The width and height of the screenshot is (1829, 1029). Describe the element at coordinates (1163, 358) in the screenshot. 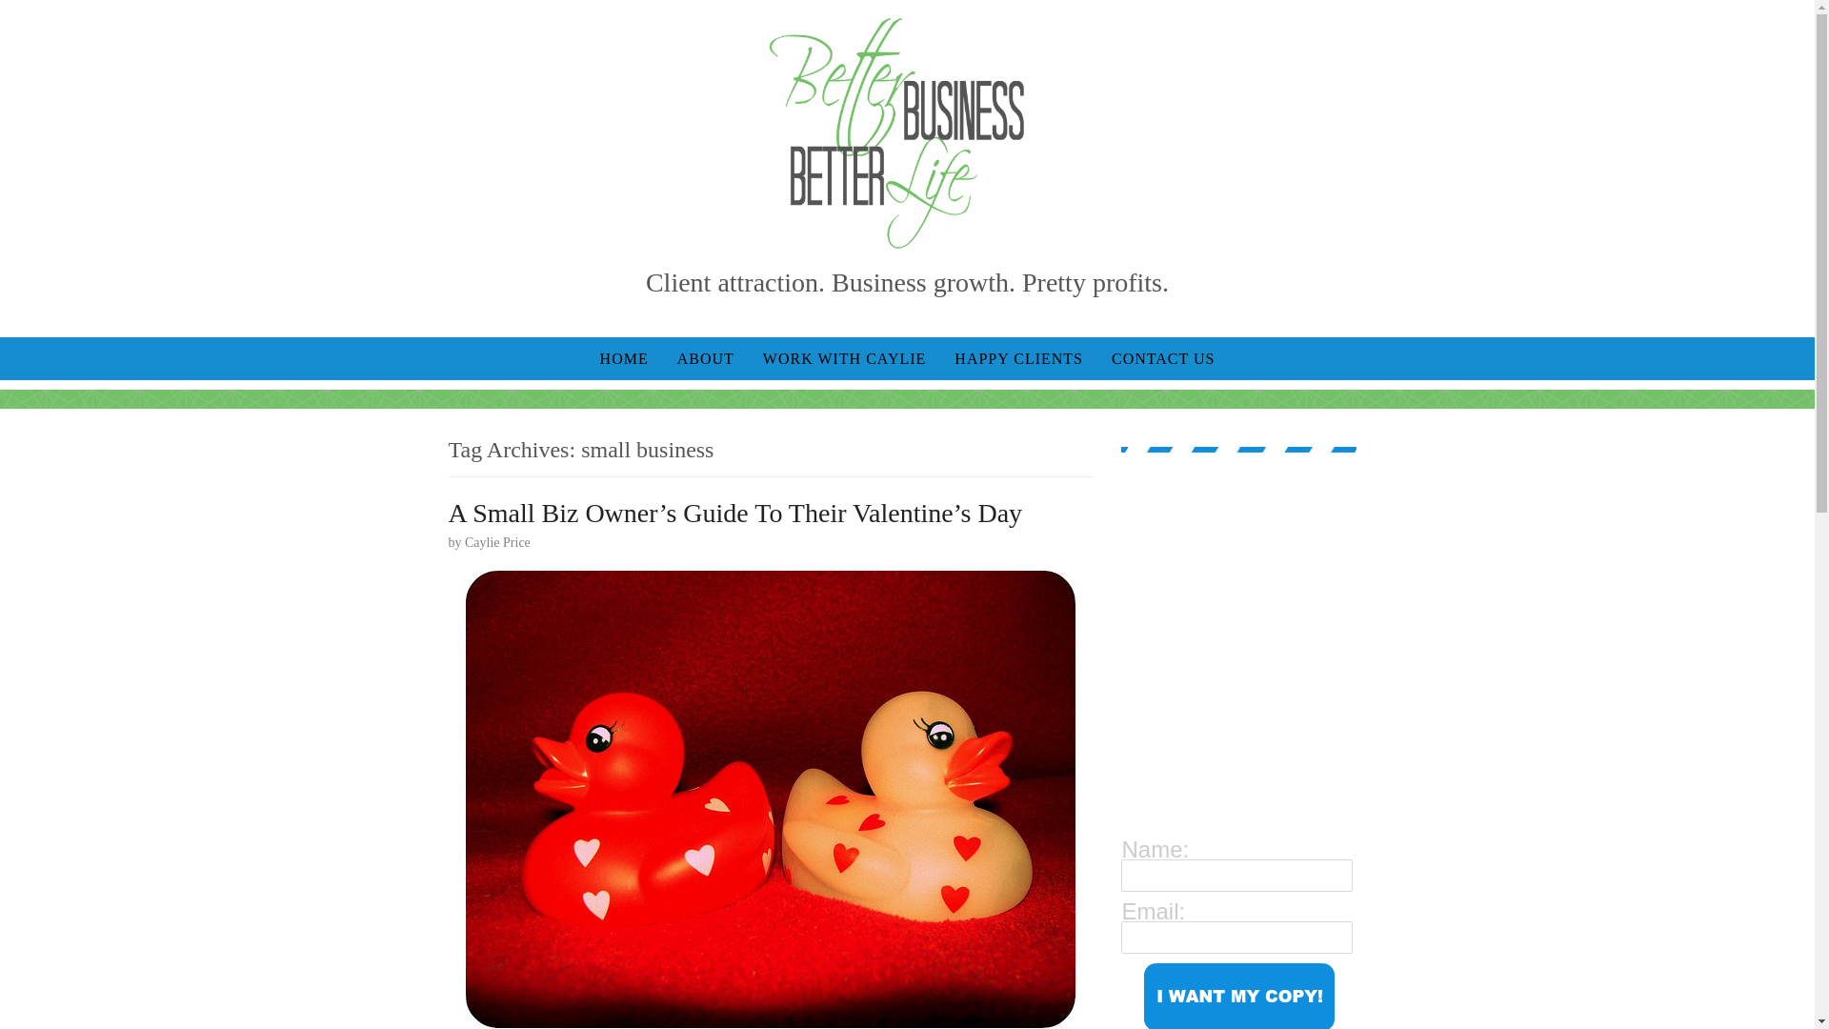

I see `CONTACT US` at that location.